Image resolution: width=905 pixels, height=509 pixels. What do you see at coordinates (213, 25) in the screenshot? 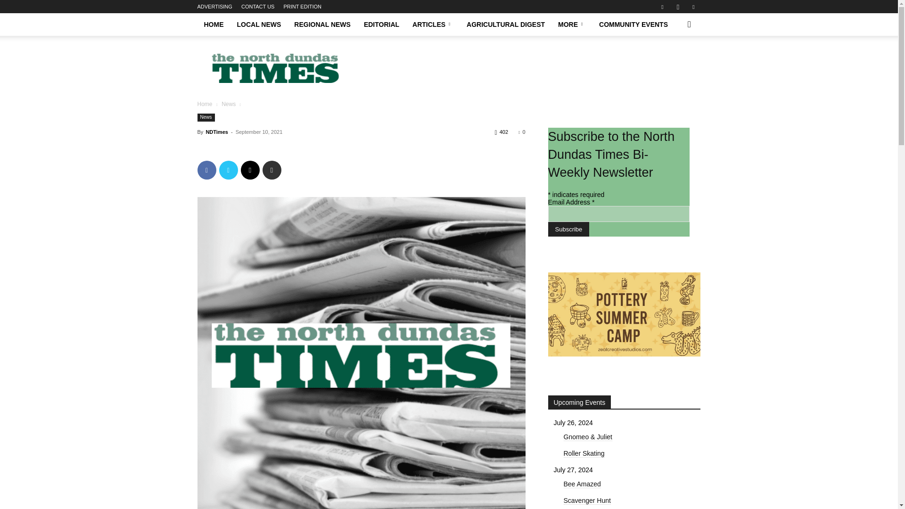
I see `HOME` at bounding box center [213, 25].